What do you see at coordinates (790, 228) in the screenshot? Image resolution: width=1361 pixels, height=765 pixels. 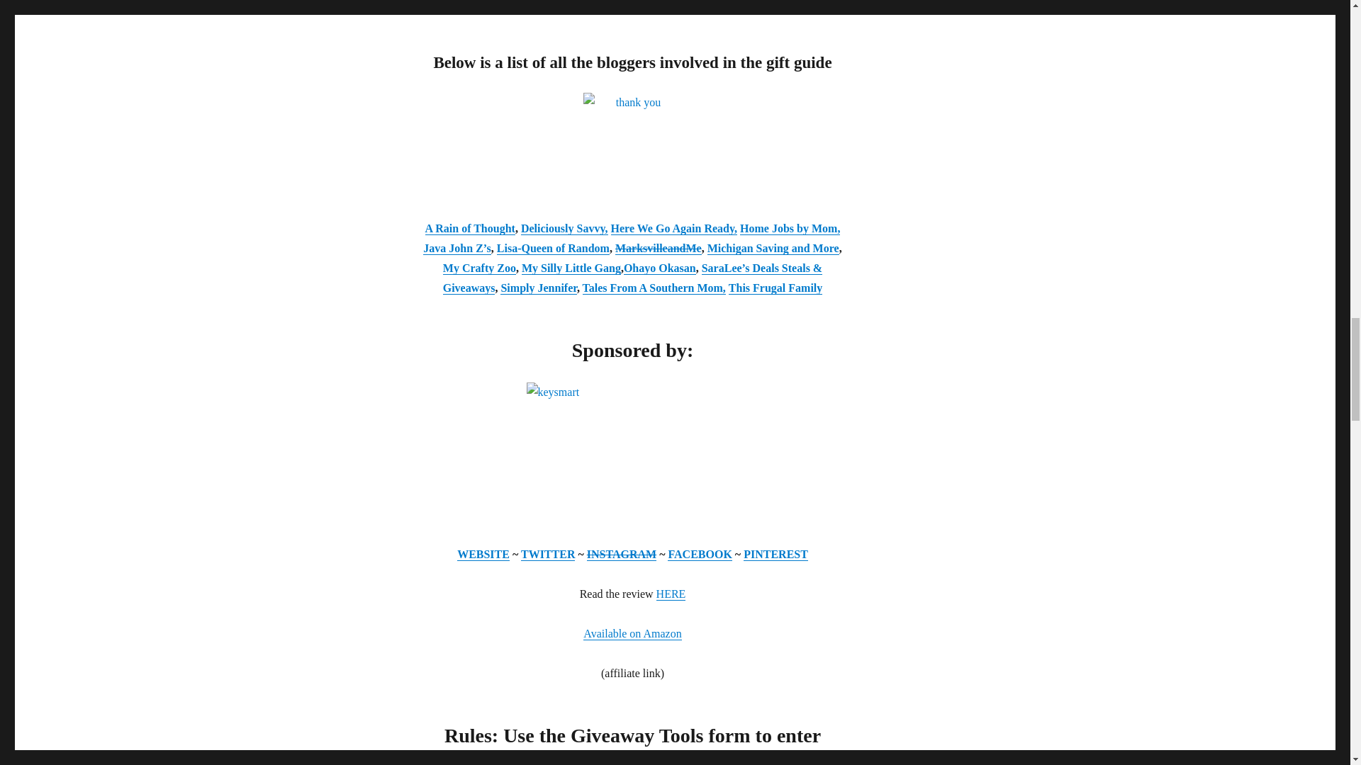 I see `Home Jobs by Mom,` at bounding box center [790, 228].